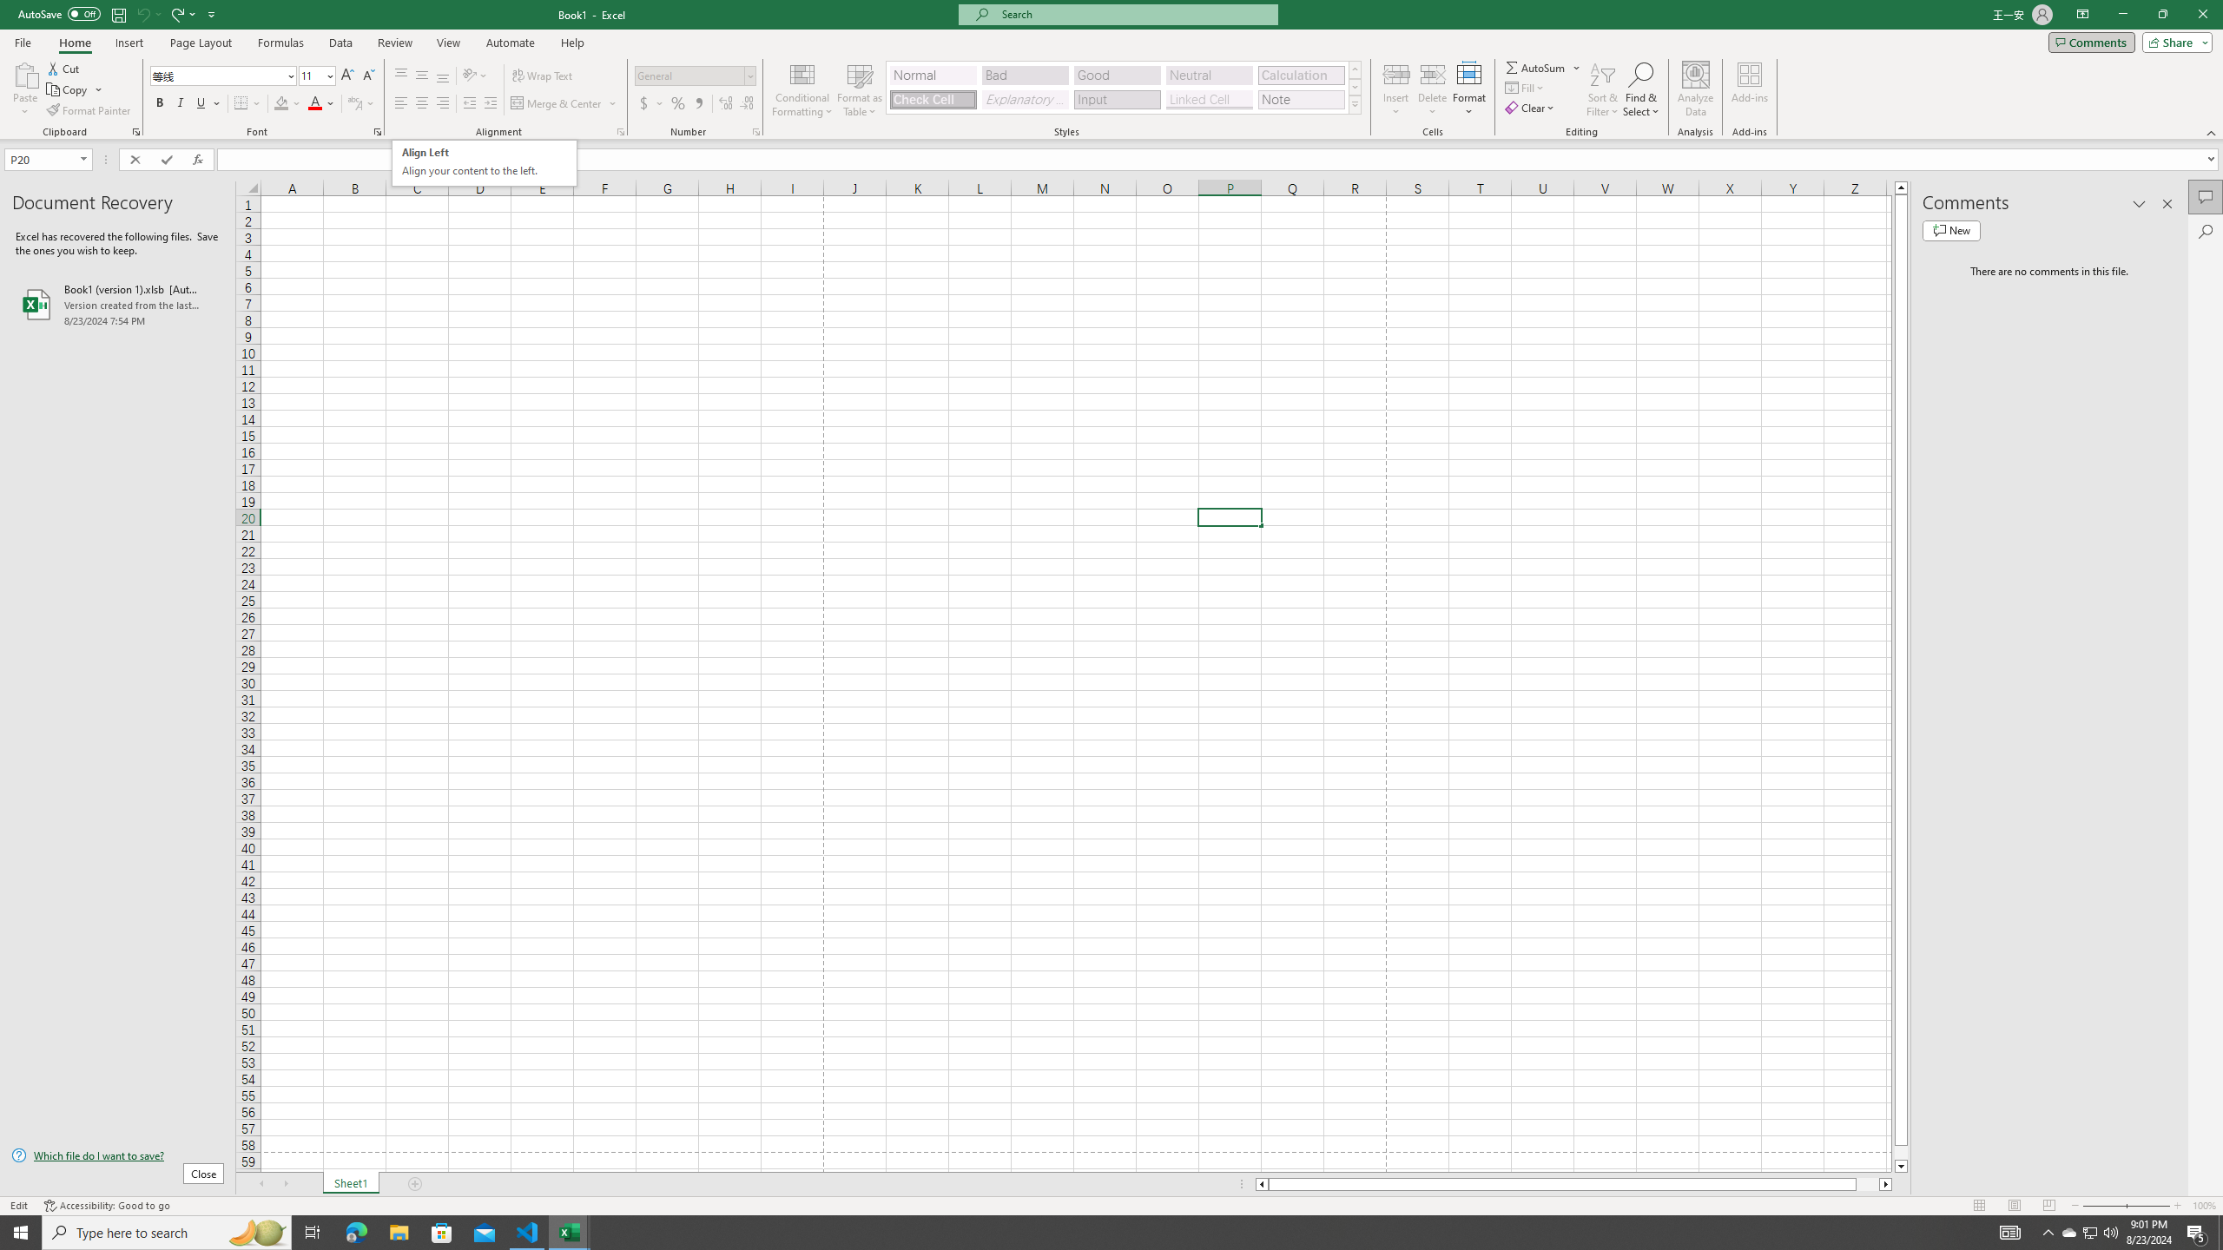 This screenshot has height=1250, width=2223. I want to click on Format, so click(1470, 89).